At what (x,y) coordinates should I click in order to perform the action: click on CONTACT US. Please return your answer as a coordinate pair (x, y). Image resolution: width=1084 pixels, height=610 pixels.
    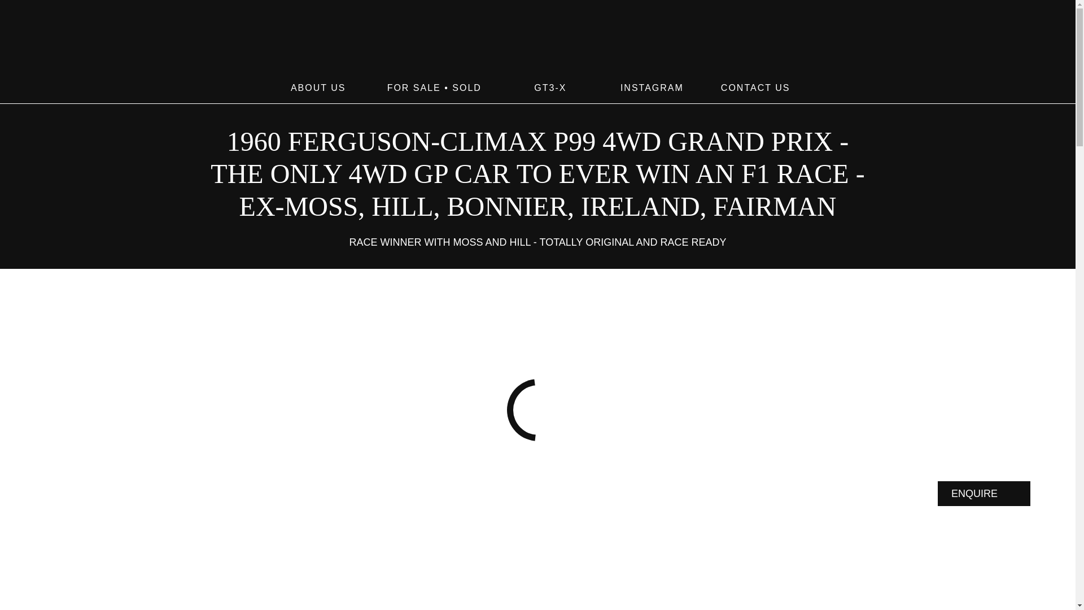
    Looking at the image, I should click on (755, 88).